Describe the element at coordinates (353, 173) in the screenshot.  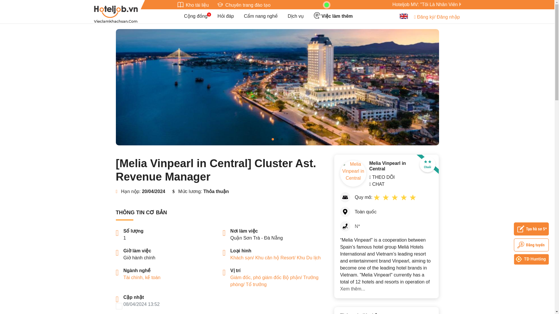
I see `Melia Vinpearl in Central` at that location.